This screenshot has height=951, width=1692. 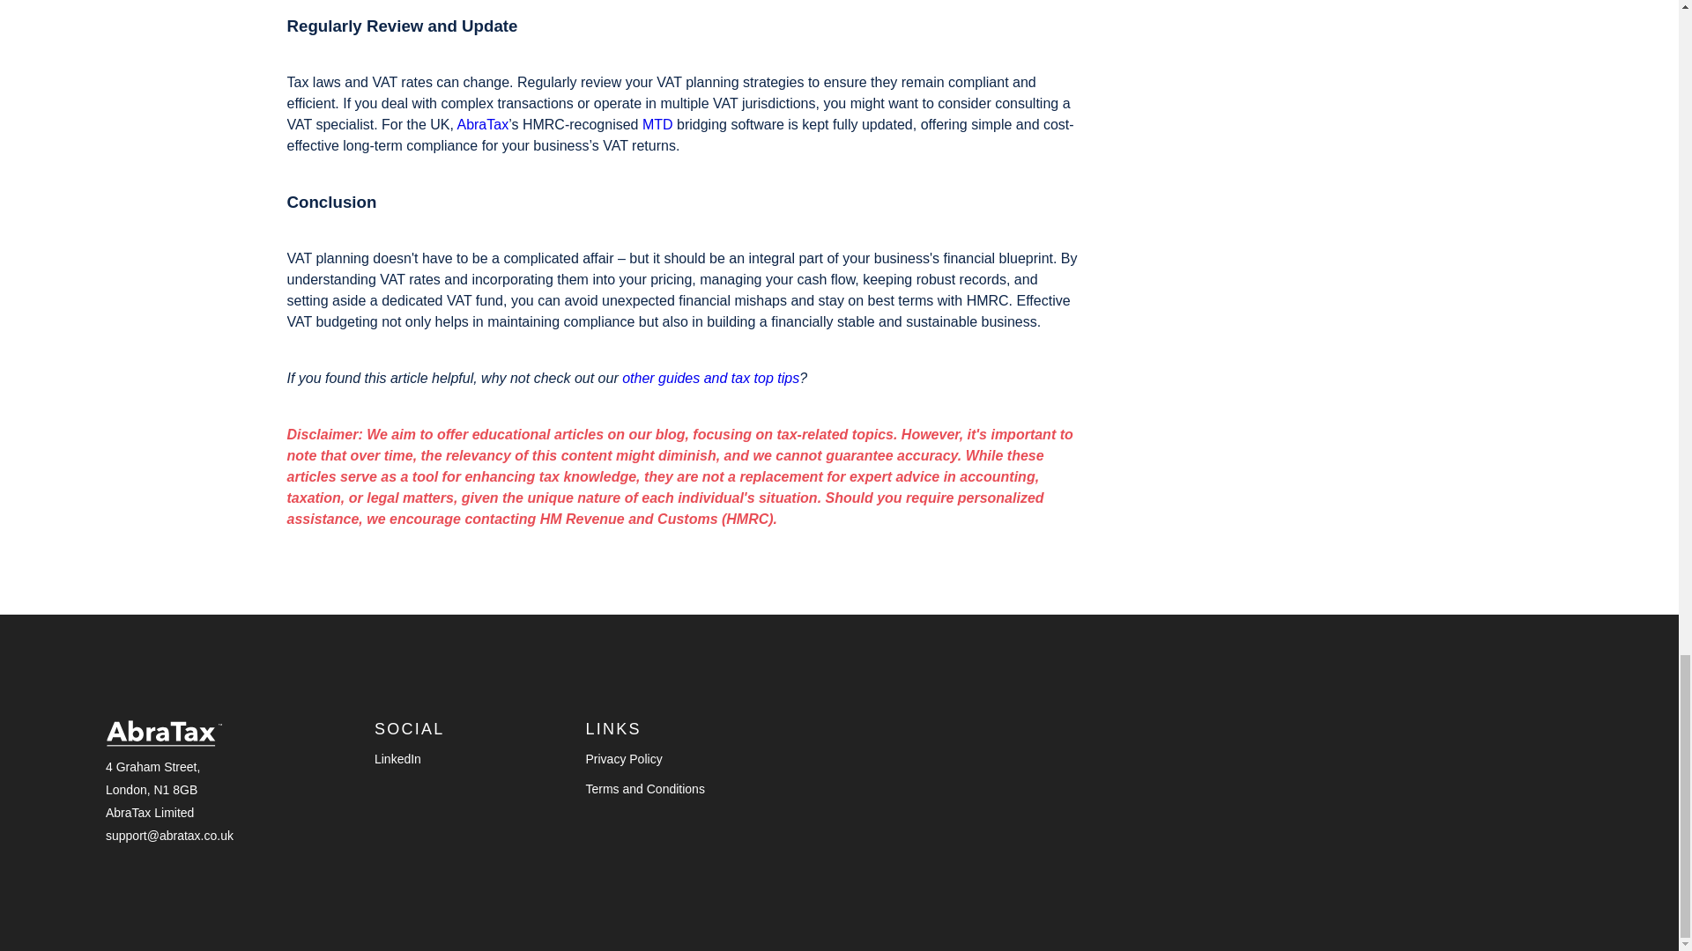 I want to click on MTD, so click(x=657, y=124).